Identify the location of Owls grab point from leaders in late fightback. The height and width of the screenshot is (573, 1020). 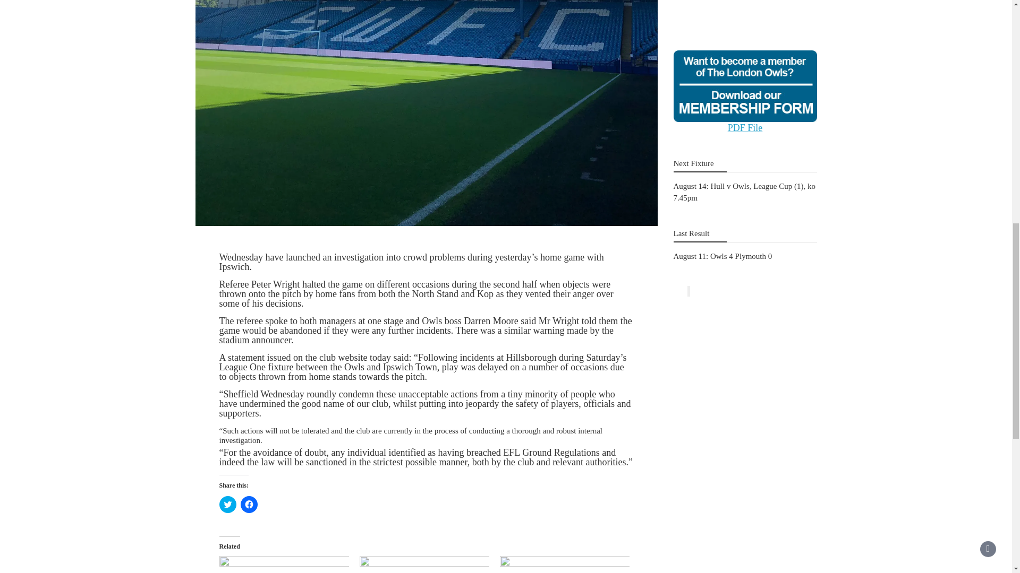
(423, 565).